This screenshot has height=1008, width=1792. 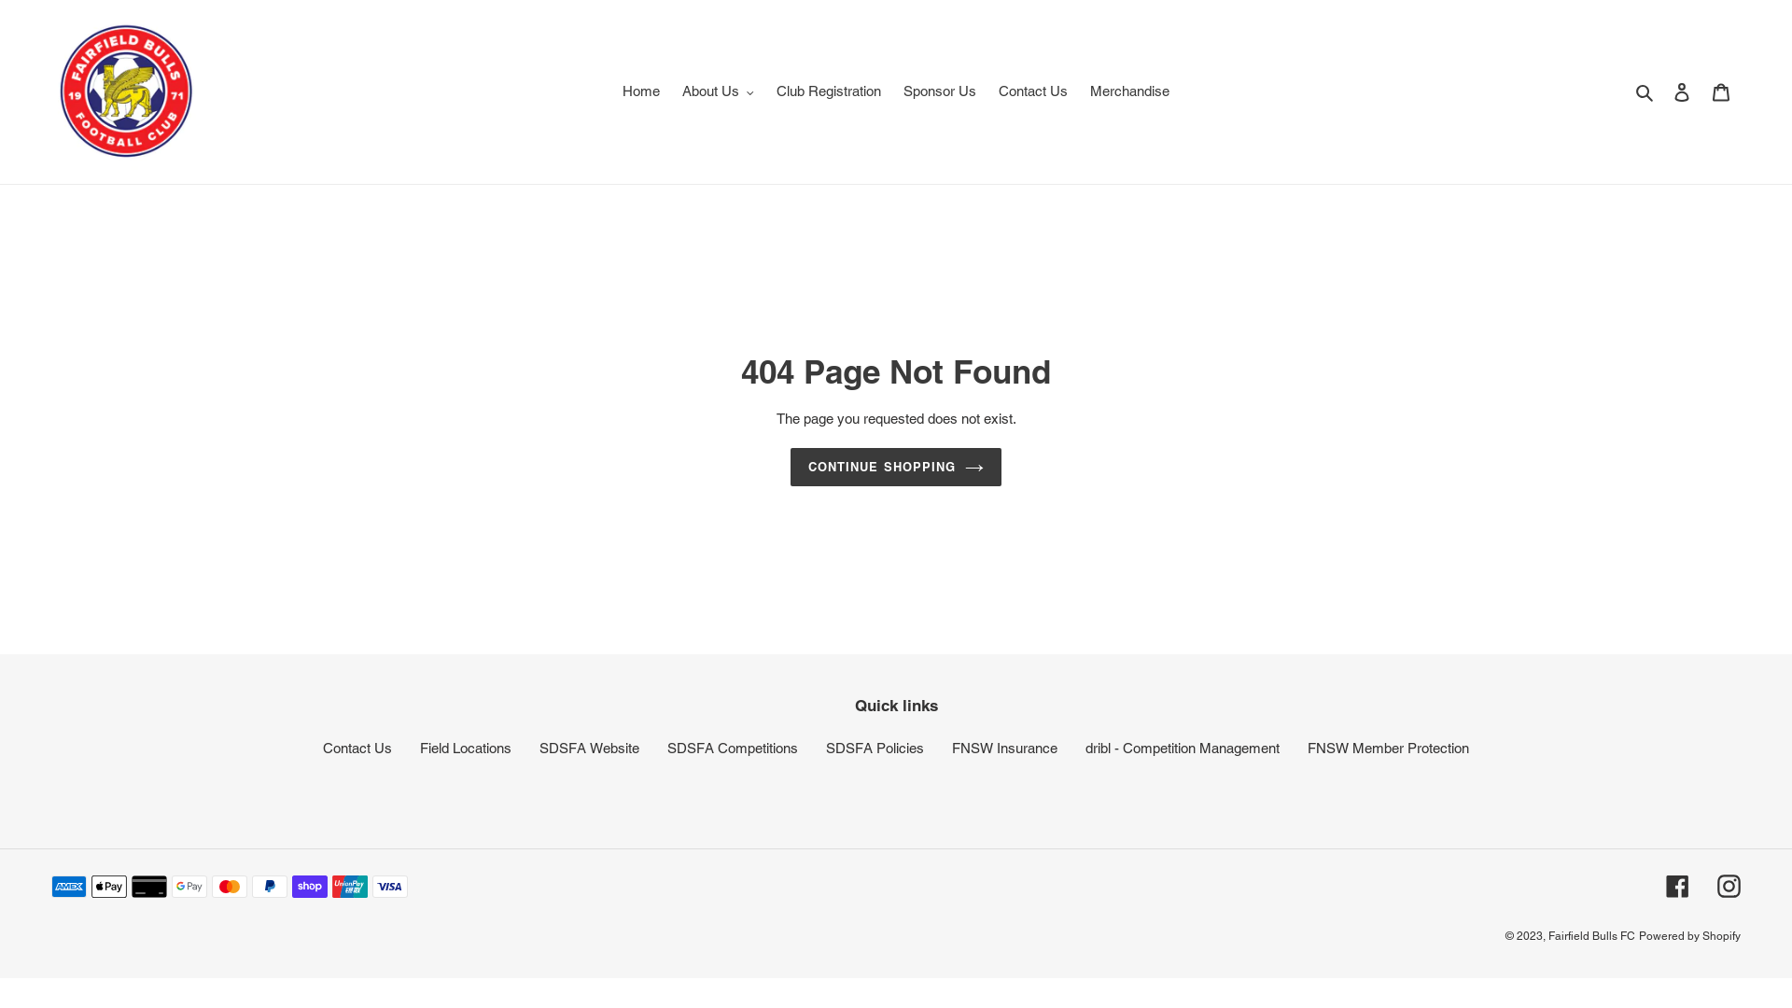 What do you see at coordinates (1389, 749) in the screenshot?
I see `FNSW Member Protection` at bounding box center [1389, 749].